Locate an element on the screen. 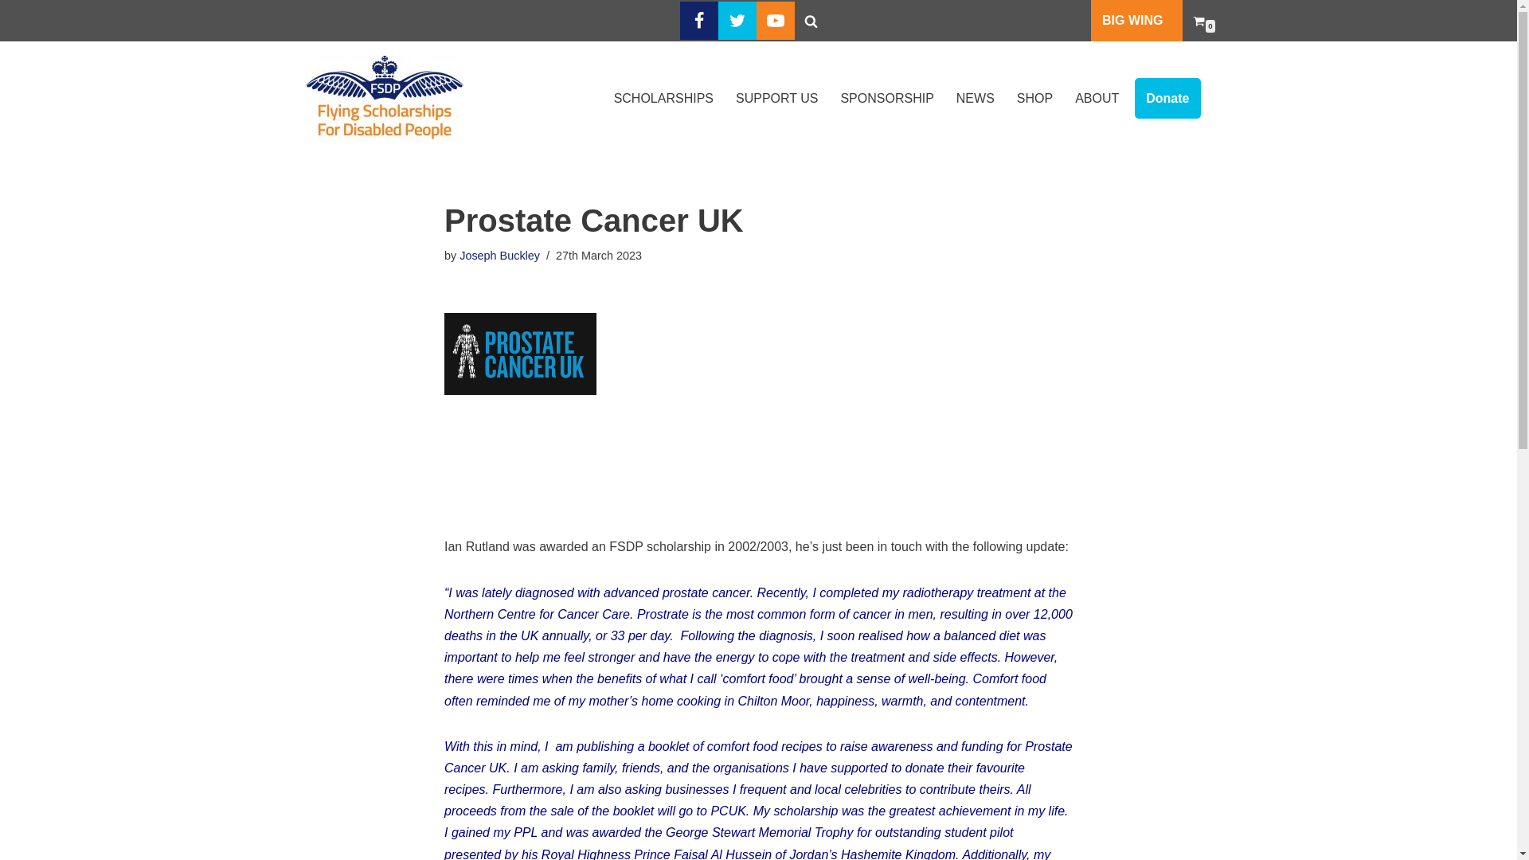  ABOUT is located at coordinates (1097, 99).